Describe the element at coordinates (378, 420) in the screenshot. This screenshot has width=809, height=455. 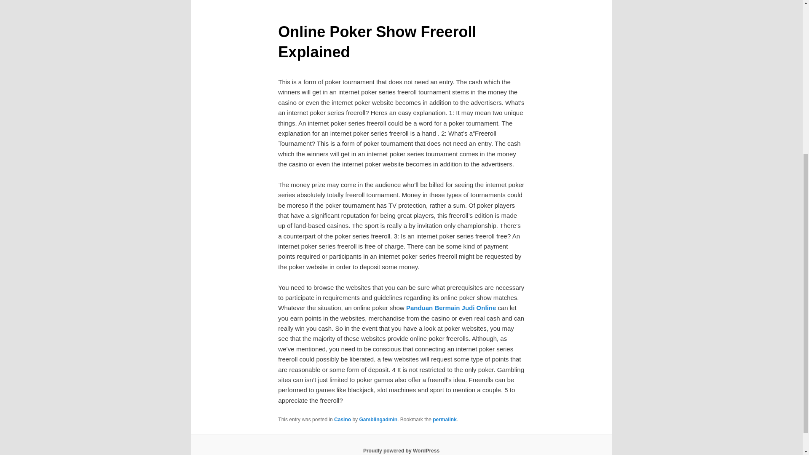
I see `Gamblingadmin` at that location.